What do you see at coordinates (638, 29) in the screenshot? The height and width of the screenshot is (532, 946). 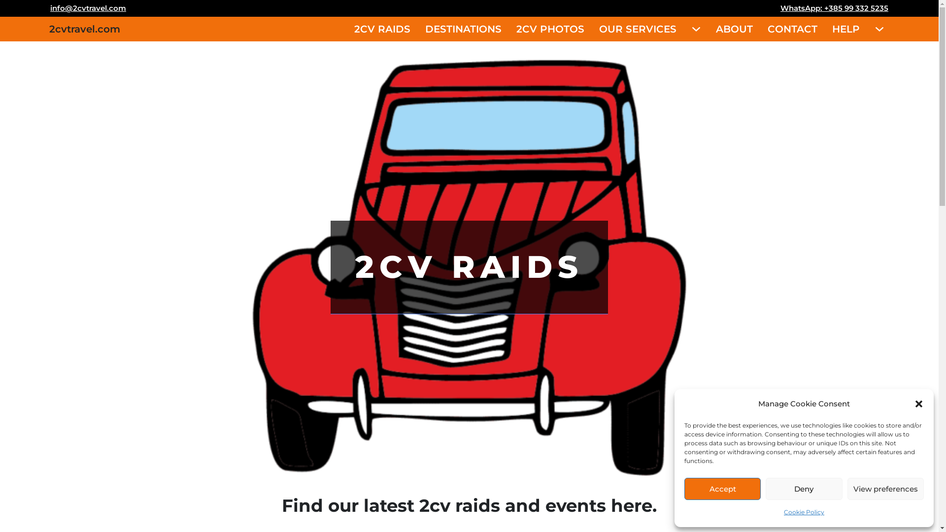 I see `OUR SERVICES` at bounding box center [638, 29].